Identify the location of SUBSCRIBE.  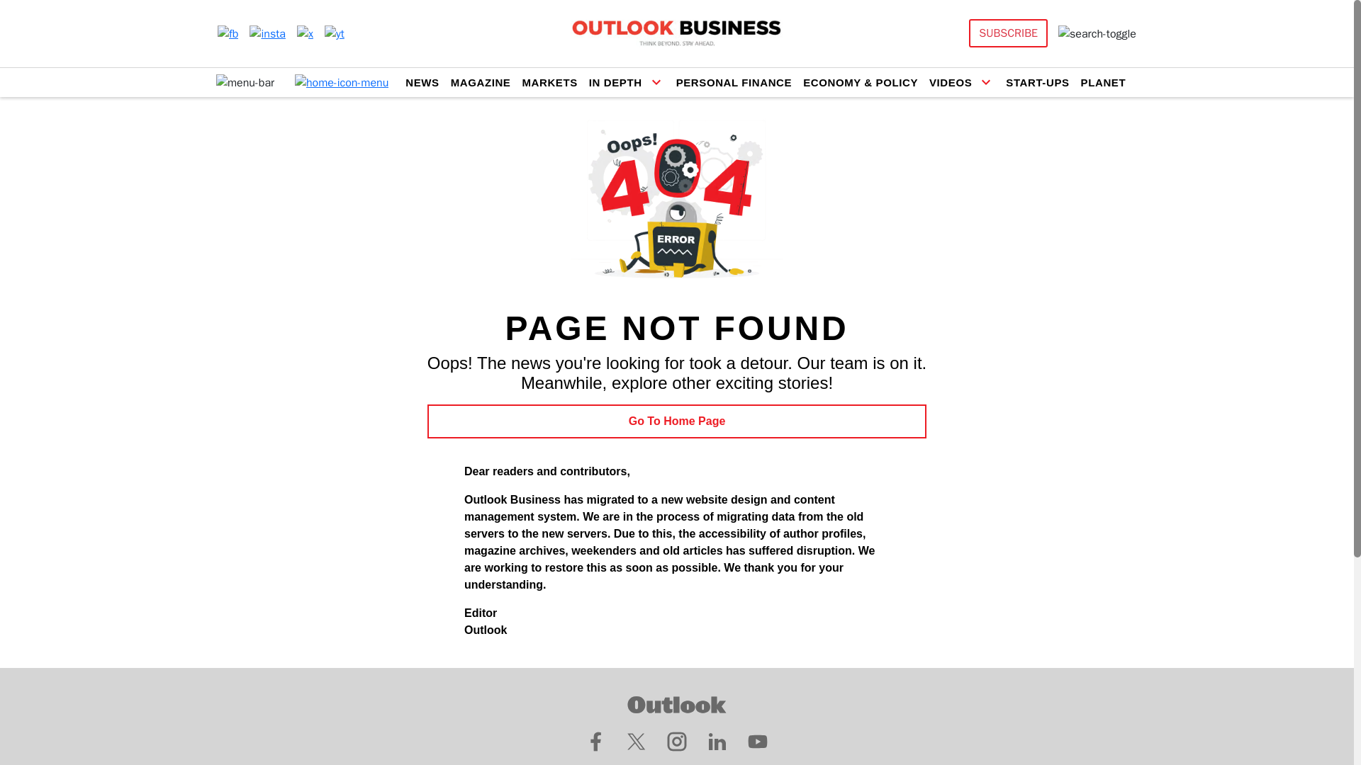
(1008, 33).